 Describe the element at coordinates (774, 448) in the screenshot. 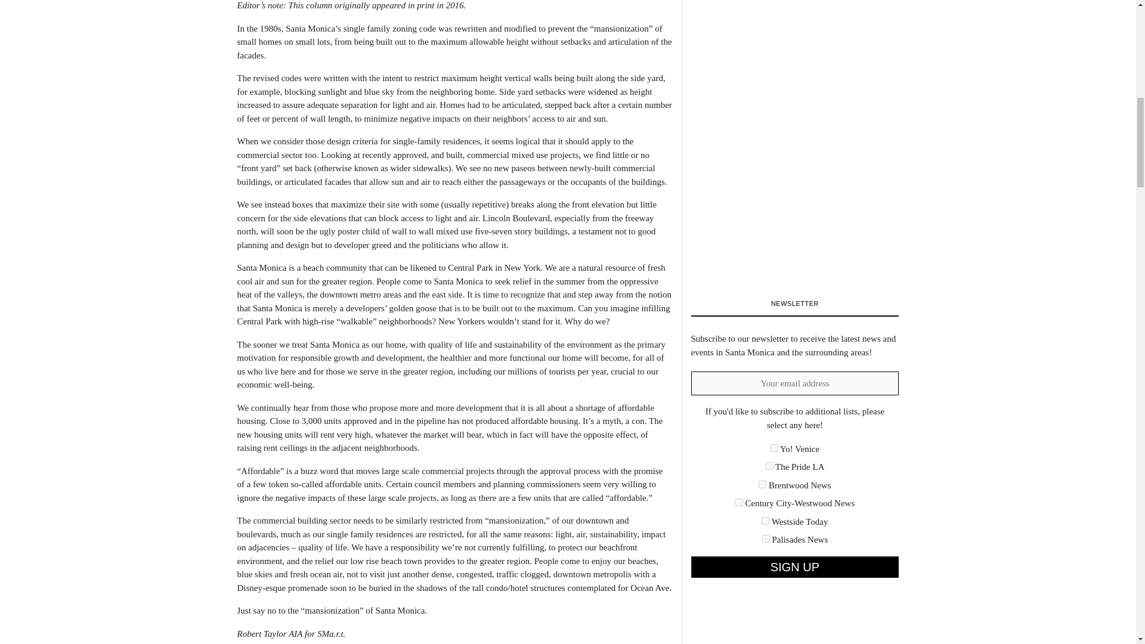

I see `2c616d28b5` at that location.